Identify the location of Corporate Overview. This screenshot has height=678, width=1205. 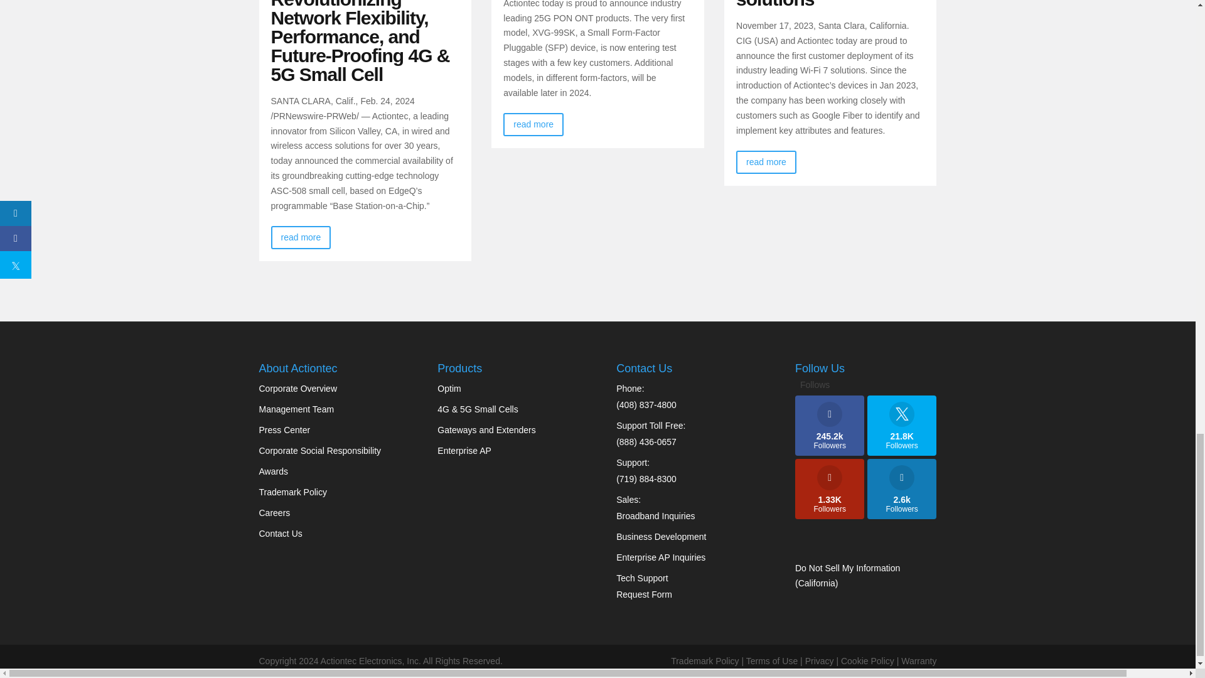
(297, 389).